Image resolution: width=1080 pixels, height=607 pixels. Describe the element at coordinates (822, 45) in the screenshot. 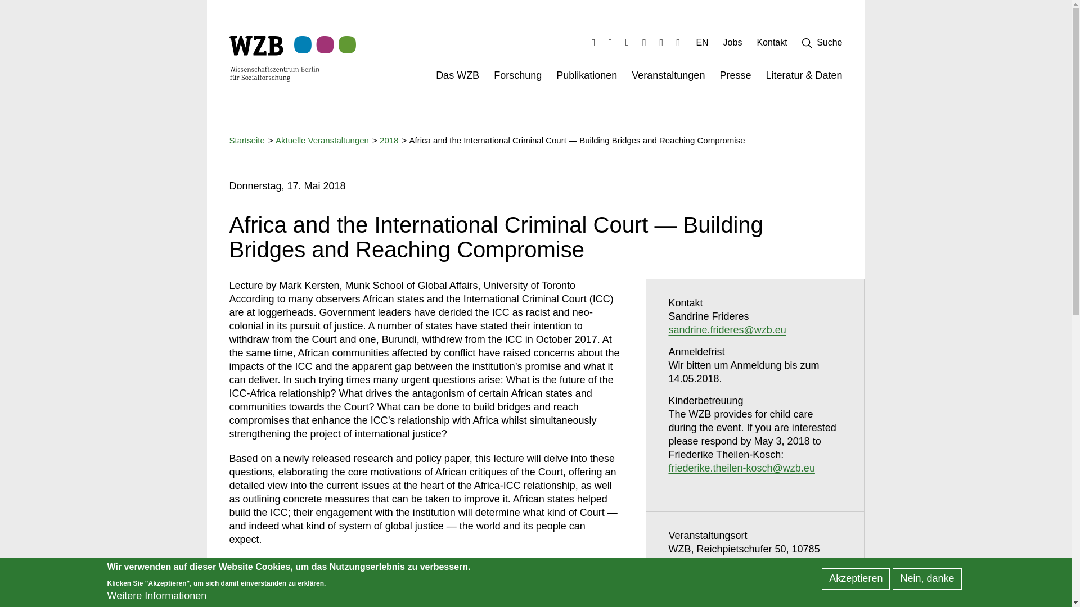

I see `Suche` at that location.